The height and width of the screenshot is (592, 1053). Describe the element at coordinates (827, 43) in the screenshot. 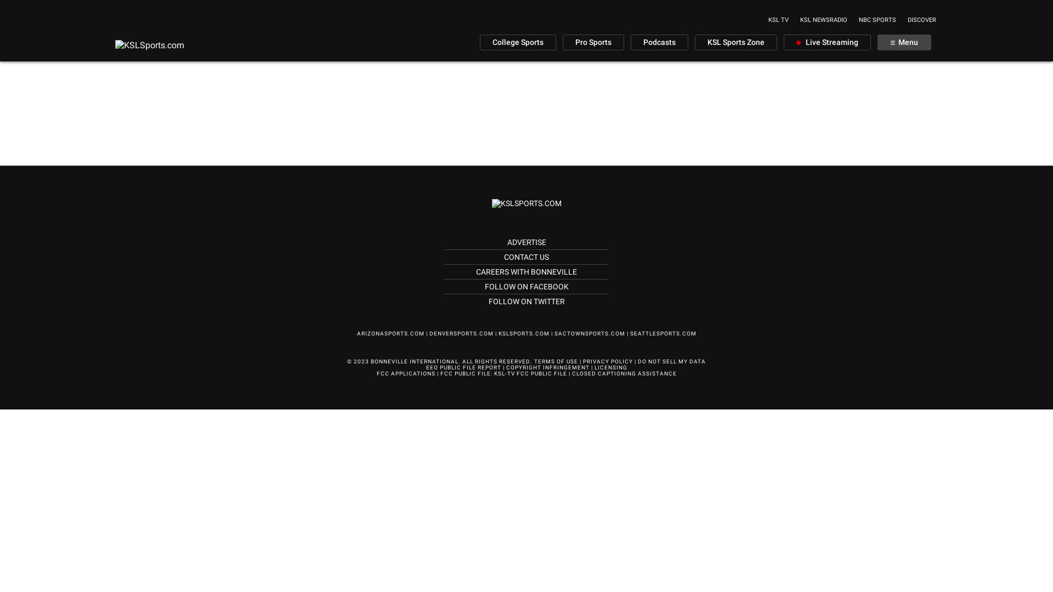

I see ` Live Streaming` at that location.